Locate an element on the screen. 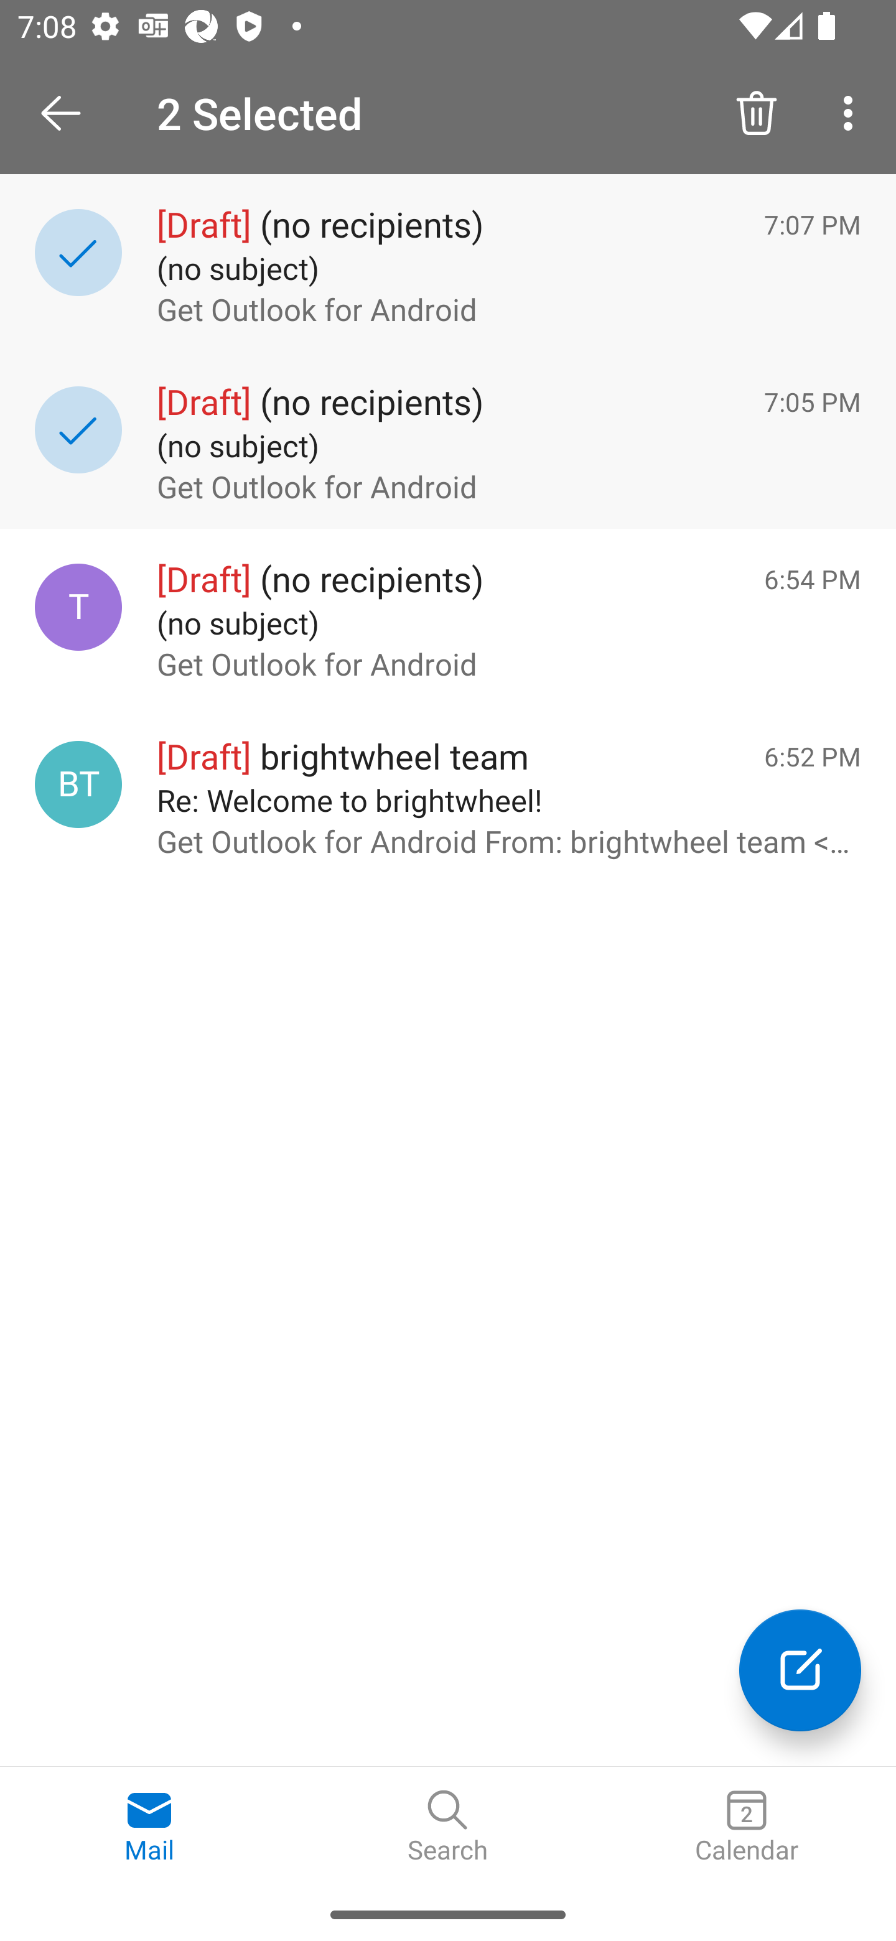 The height and width of the screenshot is (1941, 896). More options is located at coordinates (852, 112).